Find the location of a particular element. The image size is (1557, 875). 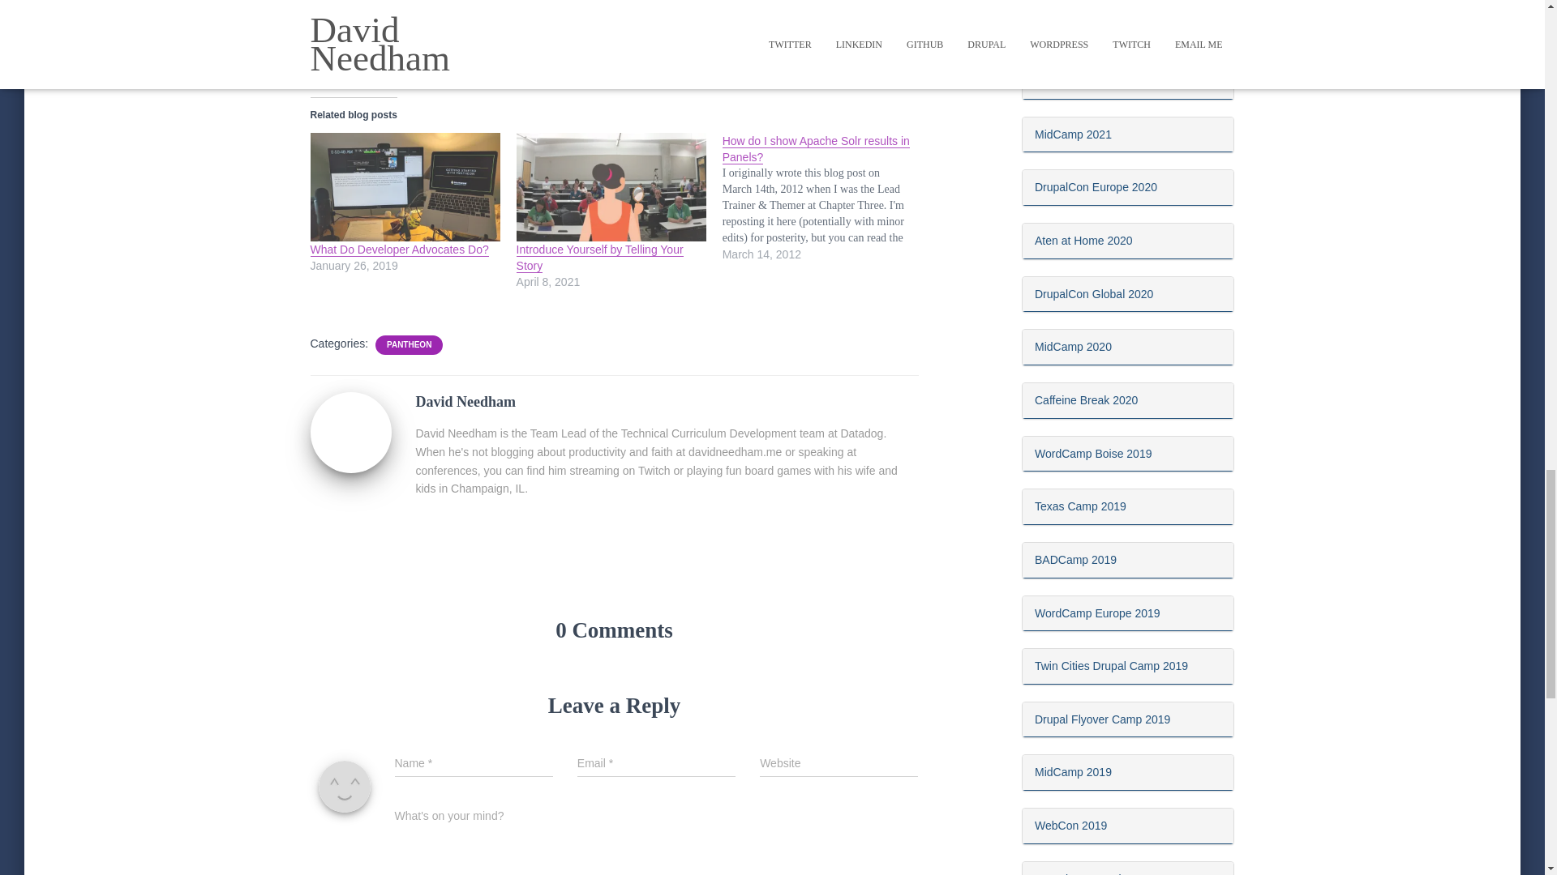

Introduce Yourself by Telling Your Story is located at coordinates (611, 187).